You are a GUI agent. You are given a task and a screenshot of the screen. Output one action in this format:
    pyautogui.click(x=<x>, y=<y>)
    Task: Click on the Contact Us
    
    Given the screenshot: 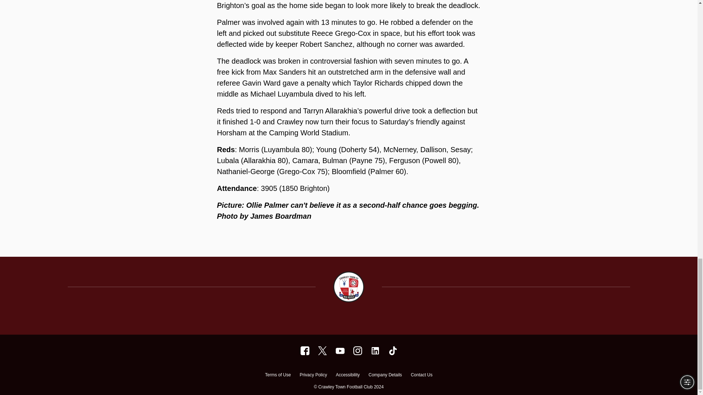 What is the action you would take?
    pyautogui.click(x=421, y=376)
    